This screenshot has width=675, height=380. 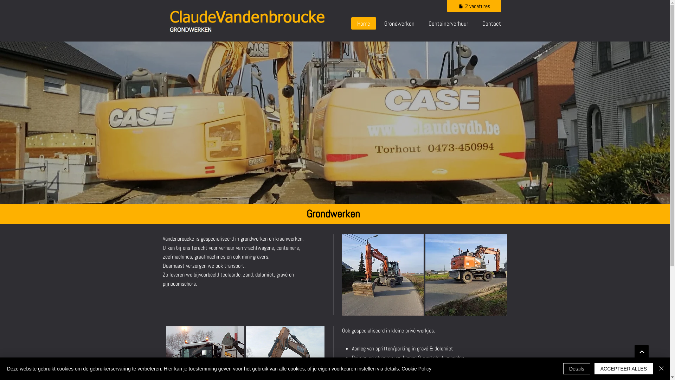 What do you see at coordinates (416, 369) in the screenshot?
I see `Cookie Policy` at bounding box center [416, 369].